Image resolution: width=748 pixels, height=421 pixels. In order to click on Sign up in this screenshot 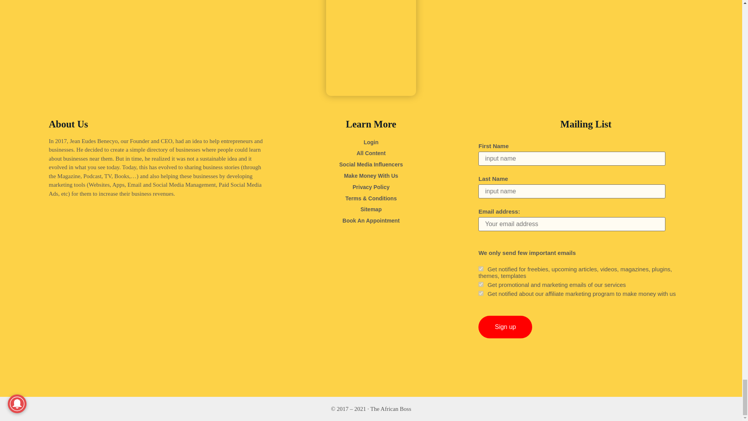, I will do `click(505, 327)`.